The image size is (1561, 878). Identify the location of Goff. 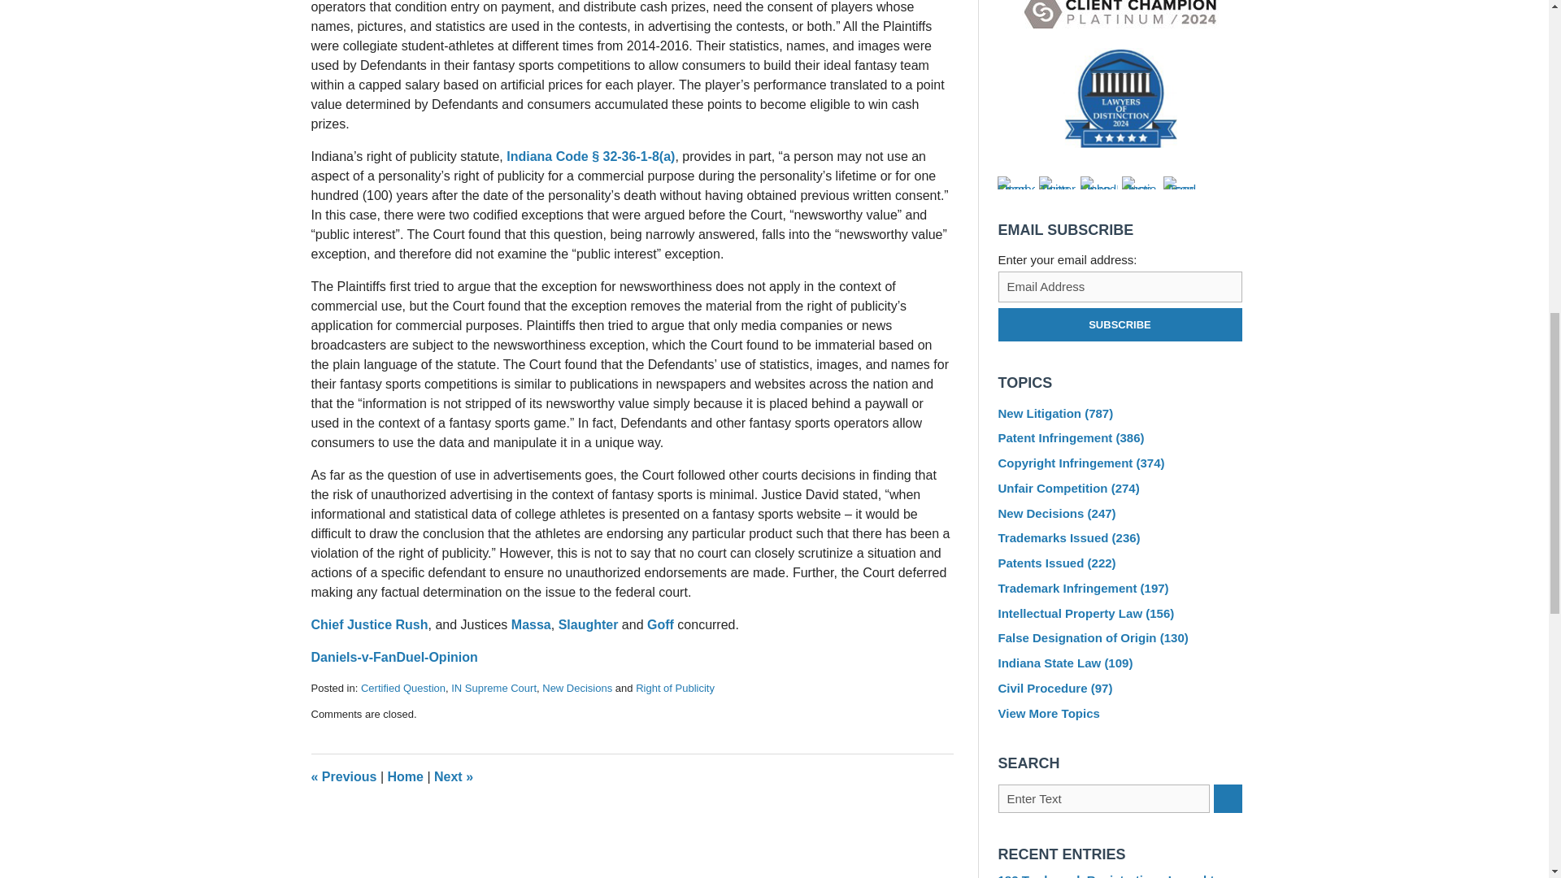
(660, 624).